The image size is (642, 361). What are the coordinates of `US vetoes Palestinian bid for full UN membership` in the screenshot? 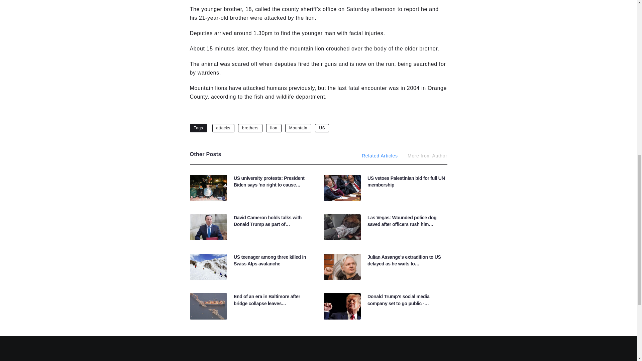 It's located at (406, 181).